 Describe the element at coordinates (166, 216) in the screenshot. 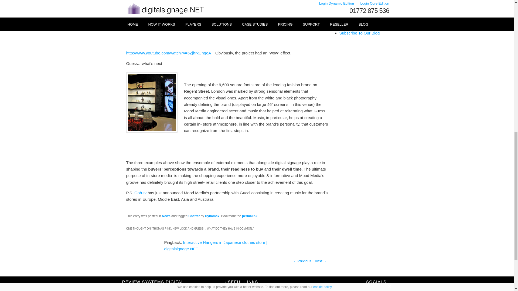

I see `News` at that location.